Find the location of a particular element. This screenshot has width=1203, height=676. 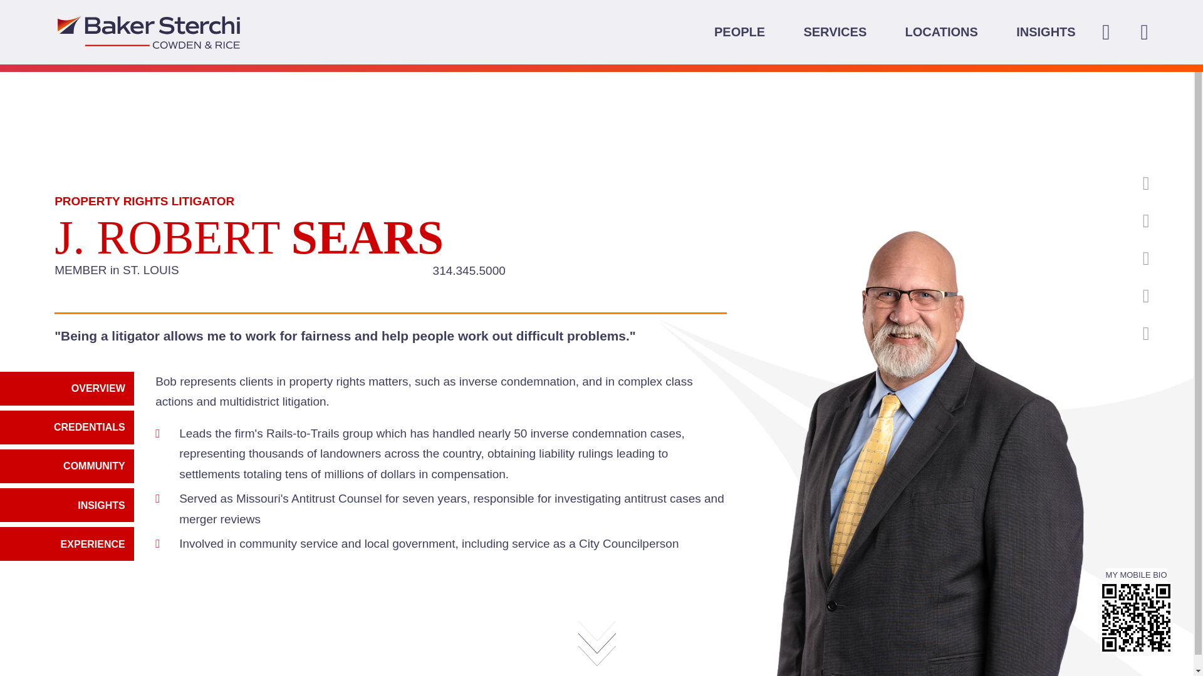

OVERVIEW is located at coordinates (66, 389).